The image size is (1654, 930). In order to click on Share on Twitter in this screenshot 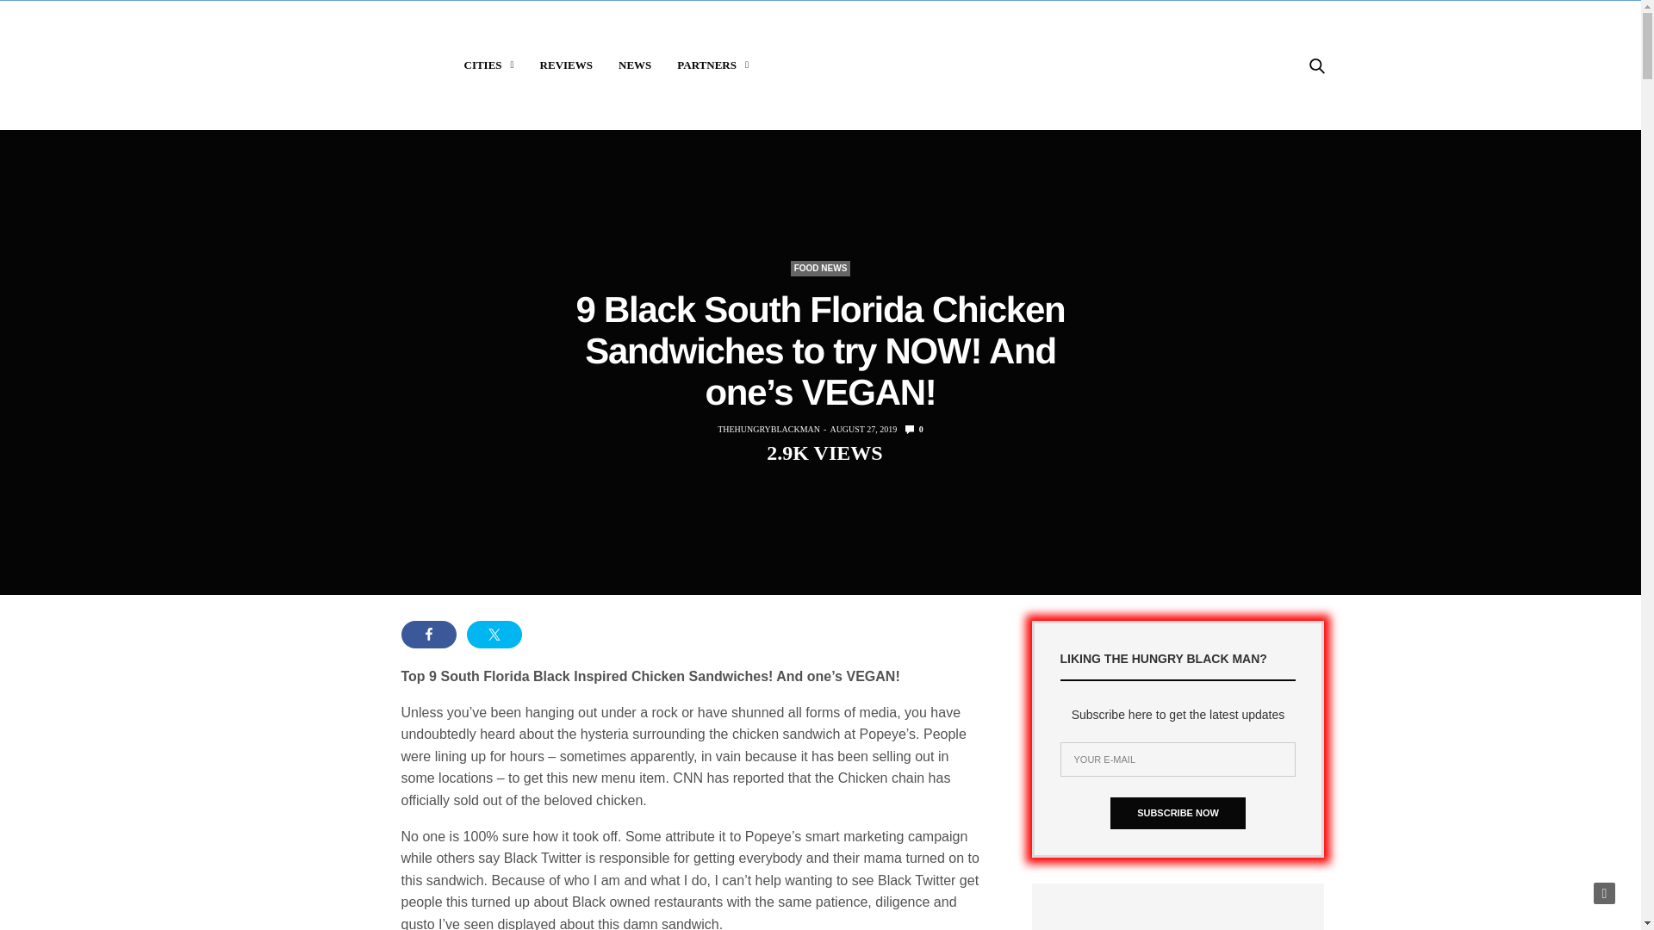, I will do `click(494, 634)`.